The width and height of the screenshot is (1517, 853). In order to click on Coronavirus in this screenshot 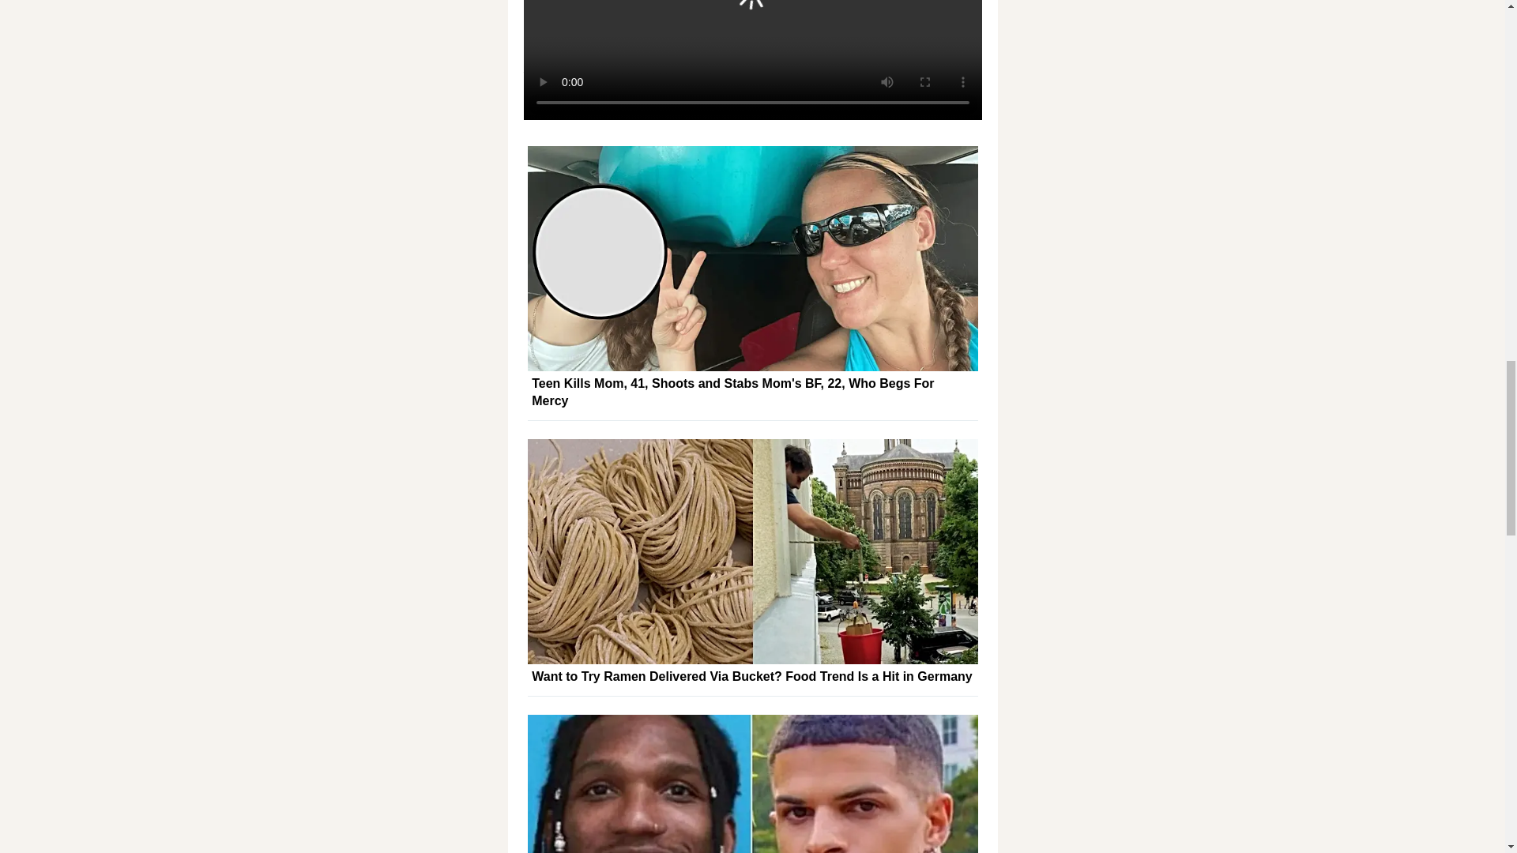, I will do `click(684, 76)`.